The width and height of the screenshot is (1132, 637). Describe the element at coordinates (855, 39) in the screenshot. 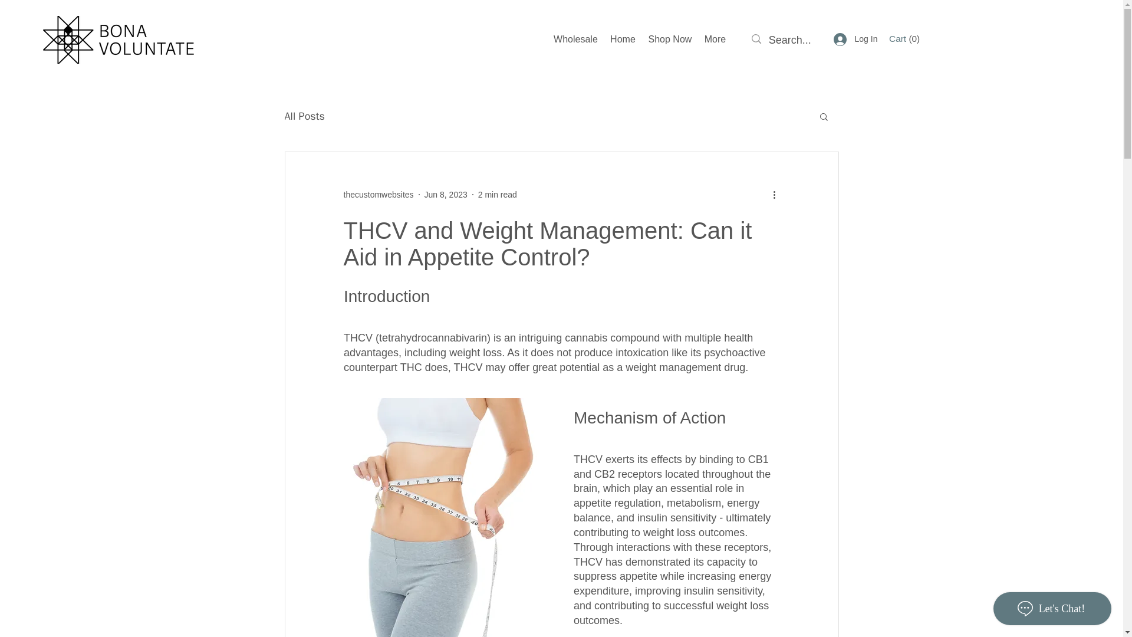

I see `Log In` at that location.